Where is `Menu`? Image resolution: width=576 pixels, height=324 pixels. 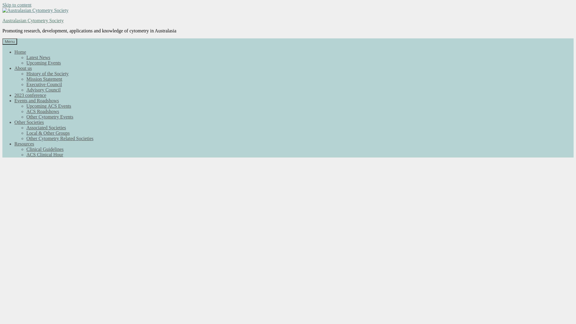
Menu is located at coordinates (10, 41).